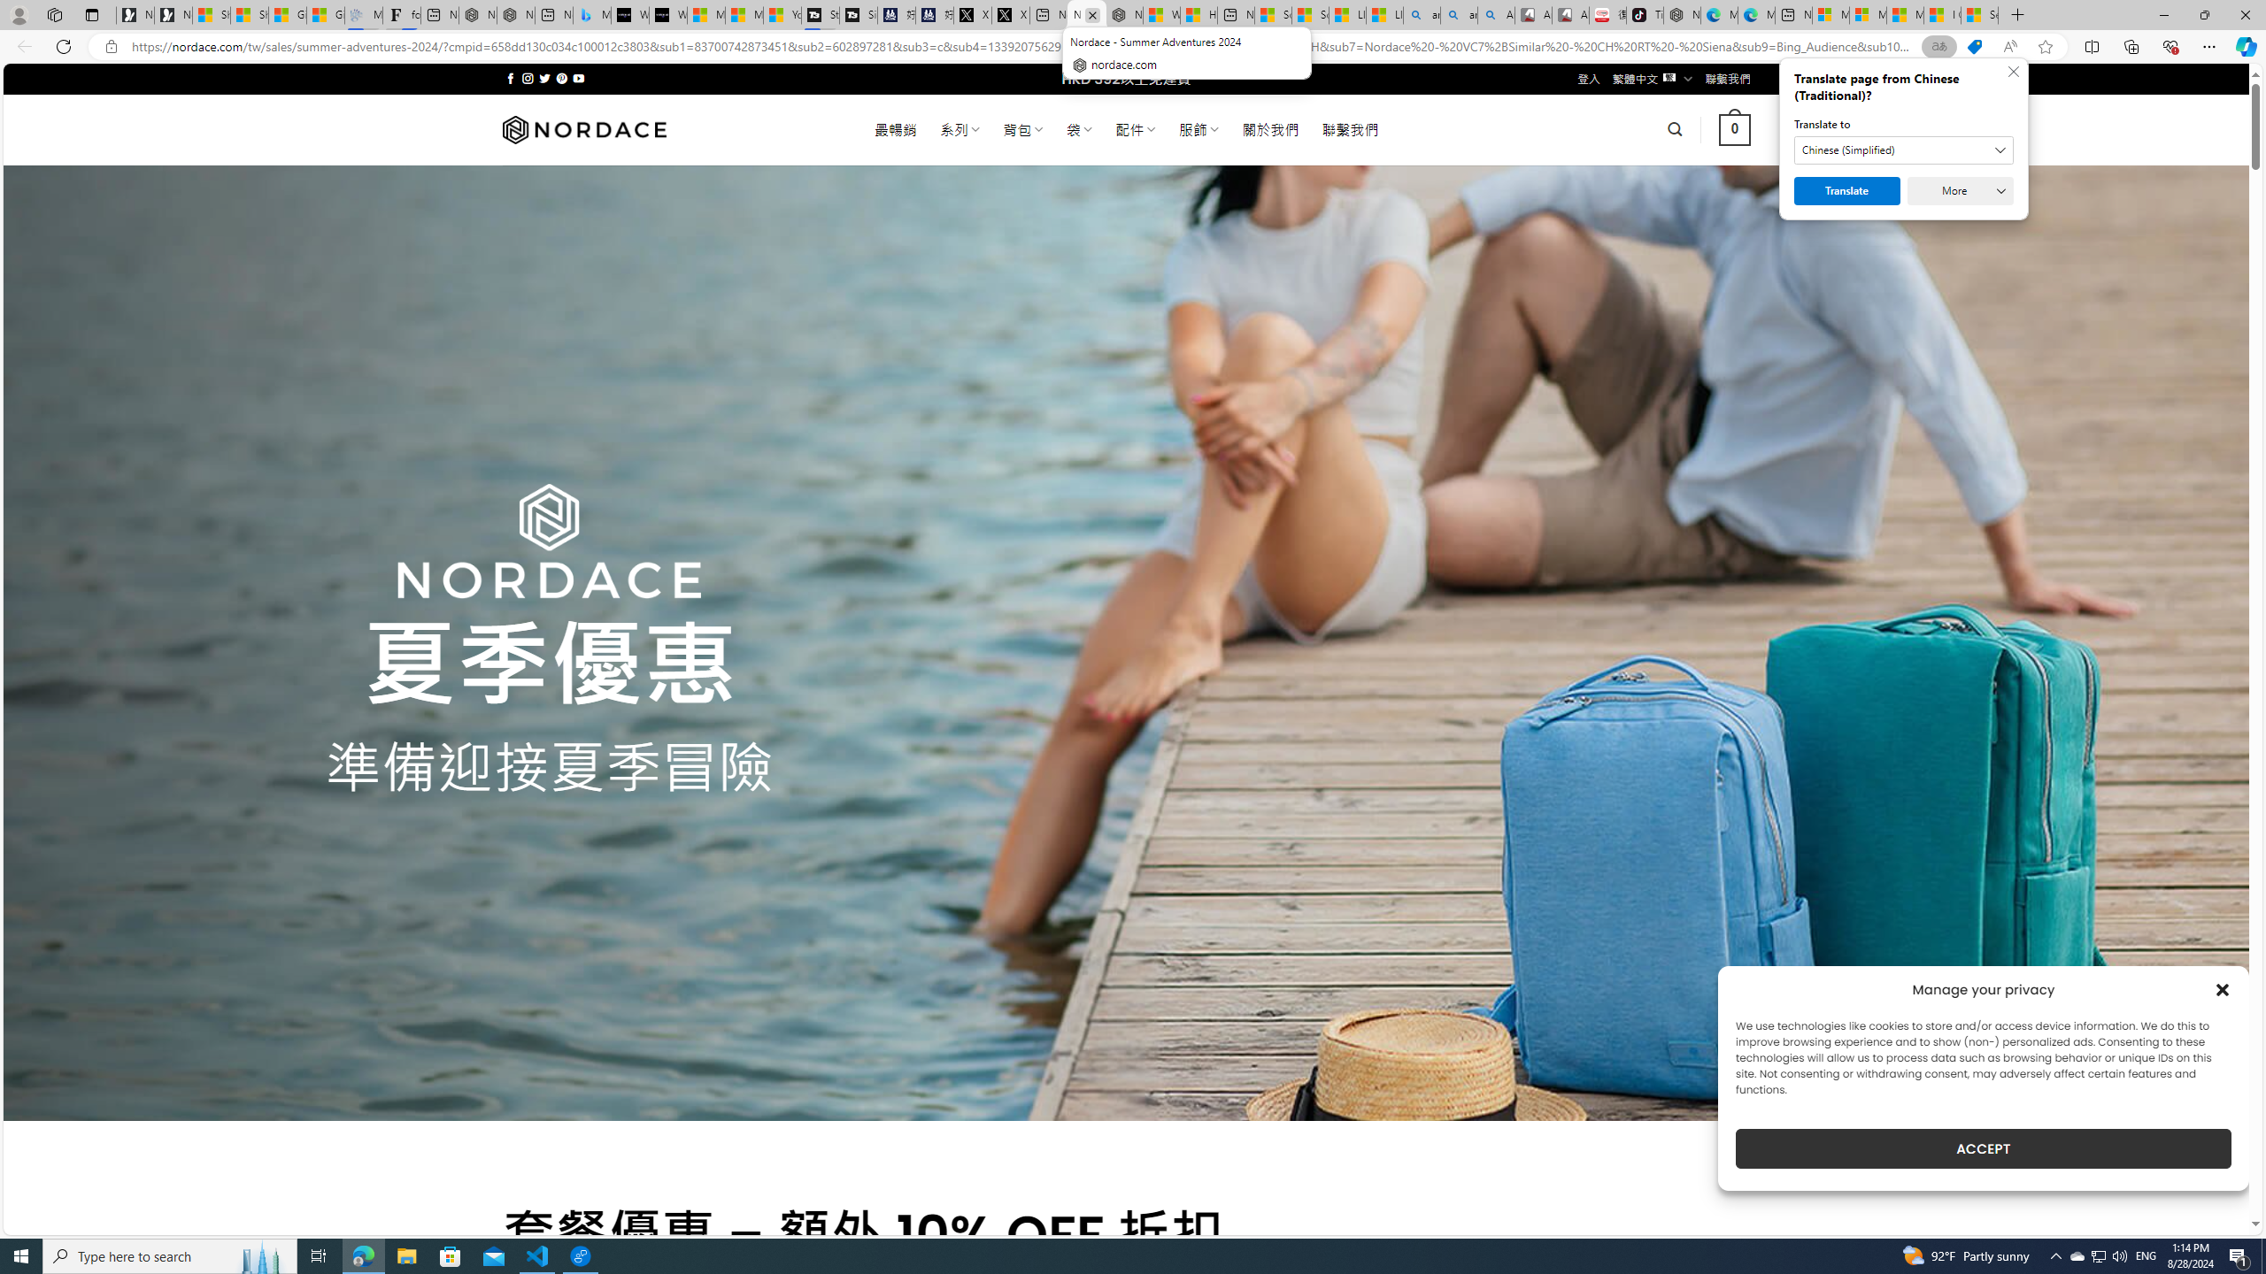 The height and width of the screenshot is (1274, 2266). What do you see at coordinates (561, 78) in the screenshot?
I see `Follow on Pinterest` at bounding box center [561, 78].